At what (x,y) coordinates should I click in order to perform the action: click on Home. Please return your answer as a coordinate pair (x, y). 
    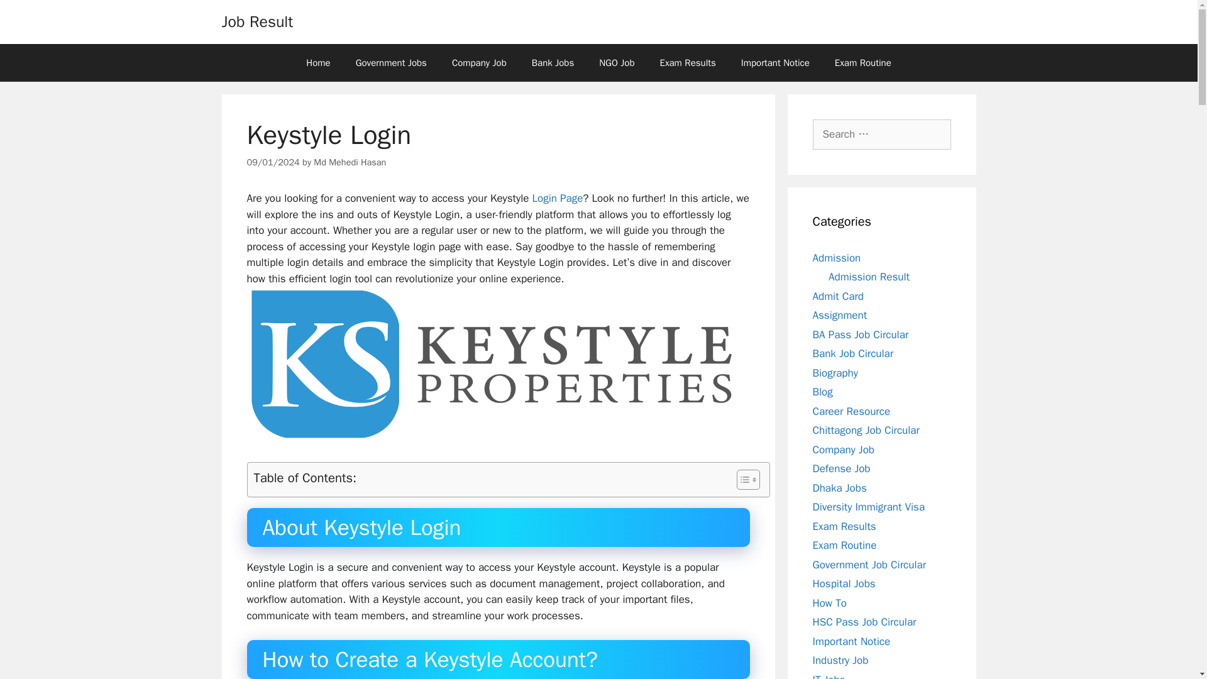
    Looking at the image, I should click on (318, 63).